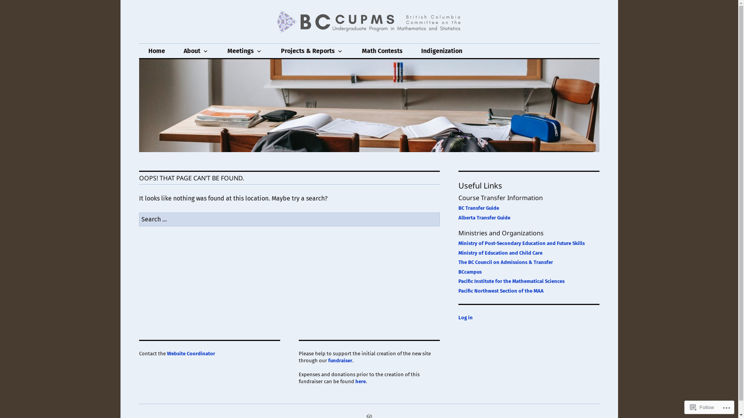 This screenshot has height=418, width=744. What do you see at coordinates (196, 51) in the screenshot?
I see `About` at bounding box center [196, 51].